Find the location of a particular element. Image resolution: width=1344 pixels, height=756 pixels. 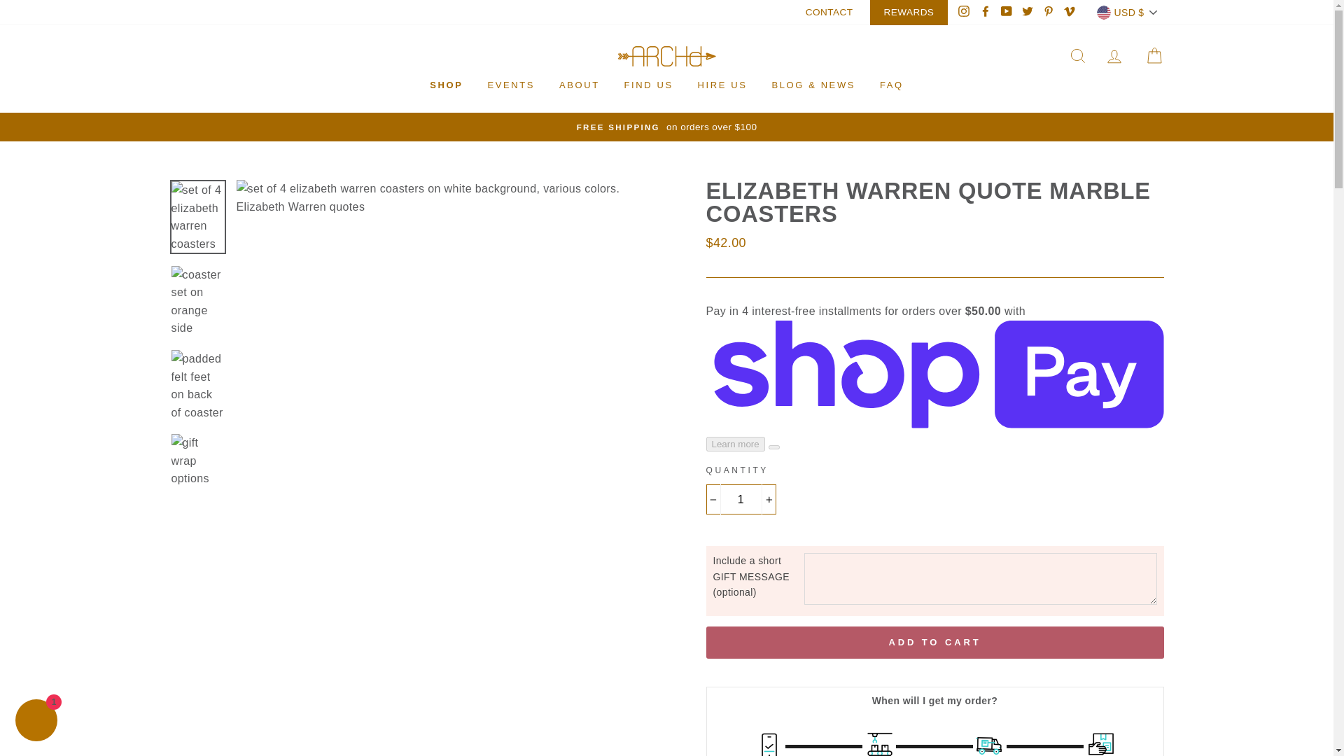

1 is located at coordinates (741, 500).